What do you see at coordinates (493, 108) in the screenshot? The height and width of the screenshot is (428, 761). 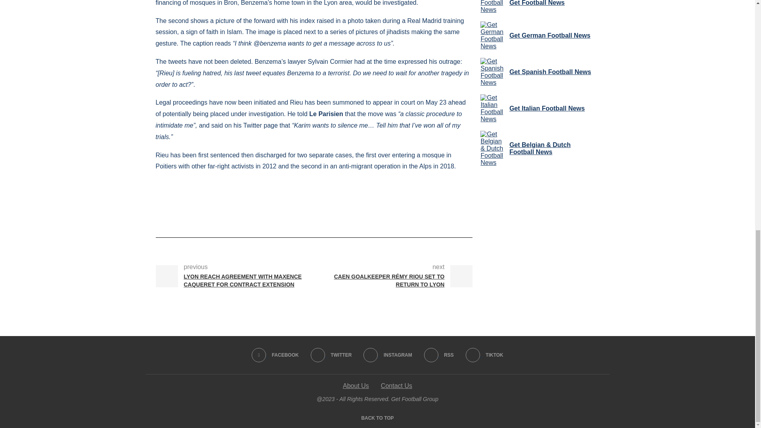 I see `Get Italian Football News` at bounding box center [493, 108].